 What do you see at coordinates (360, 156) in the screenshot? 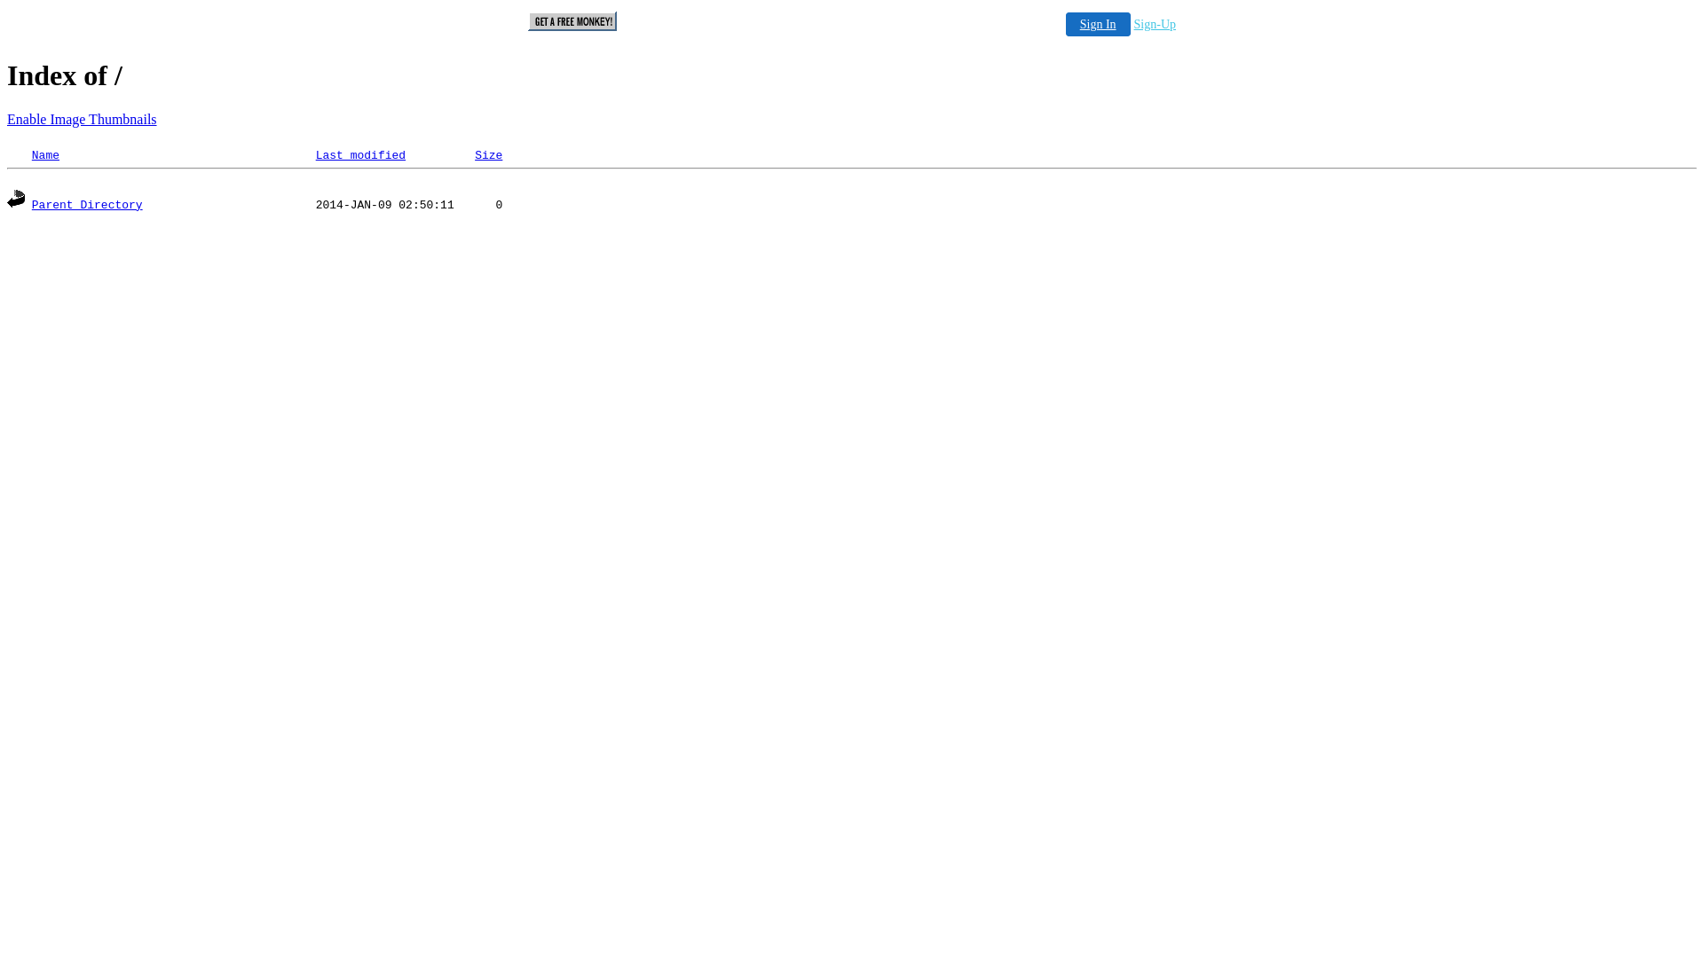
I see `Last modified` at bounding box center [360, 156].